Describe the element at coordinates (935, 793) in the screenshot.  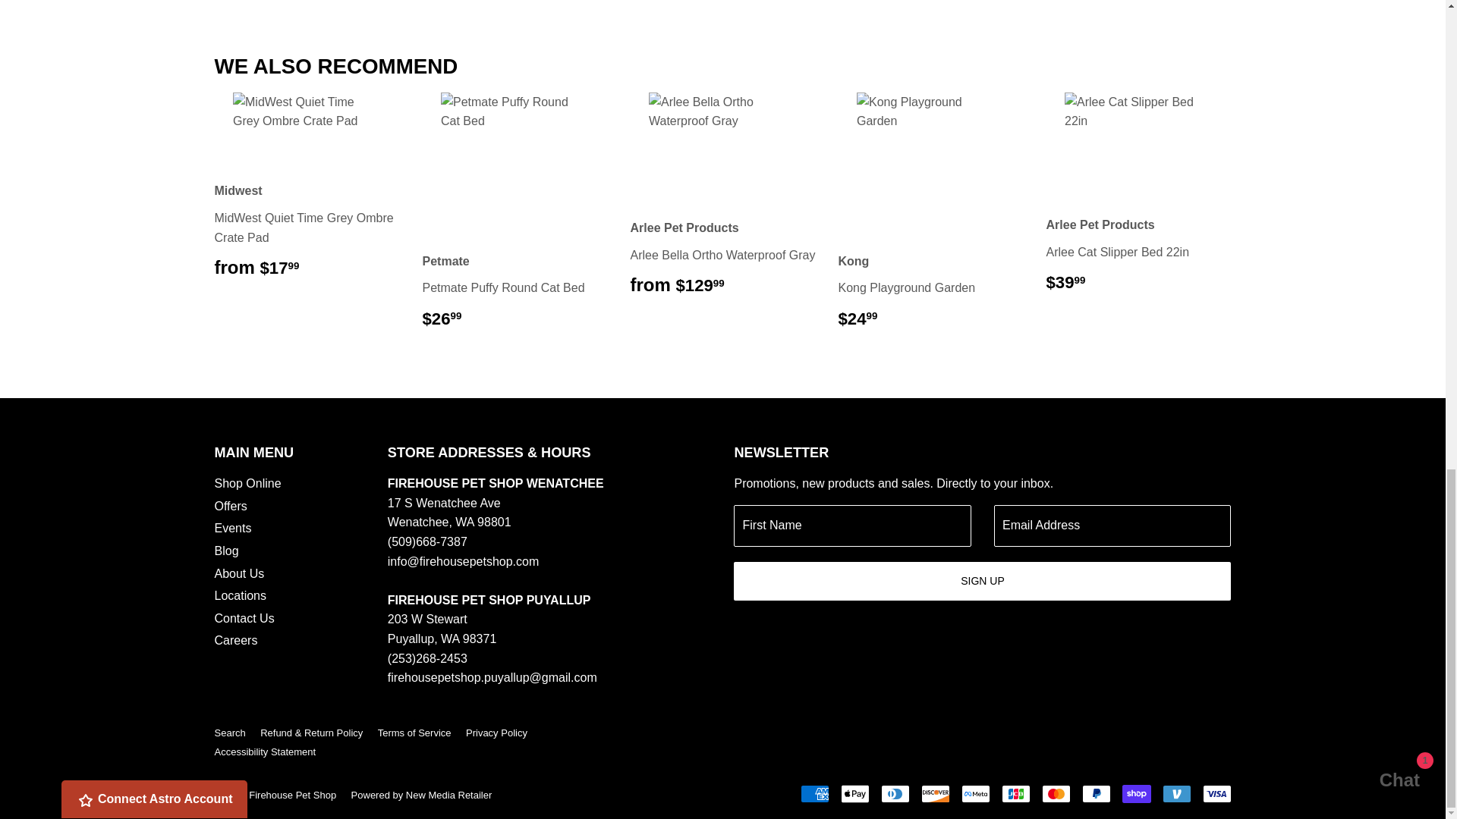
I see `Discover` at that location.